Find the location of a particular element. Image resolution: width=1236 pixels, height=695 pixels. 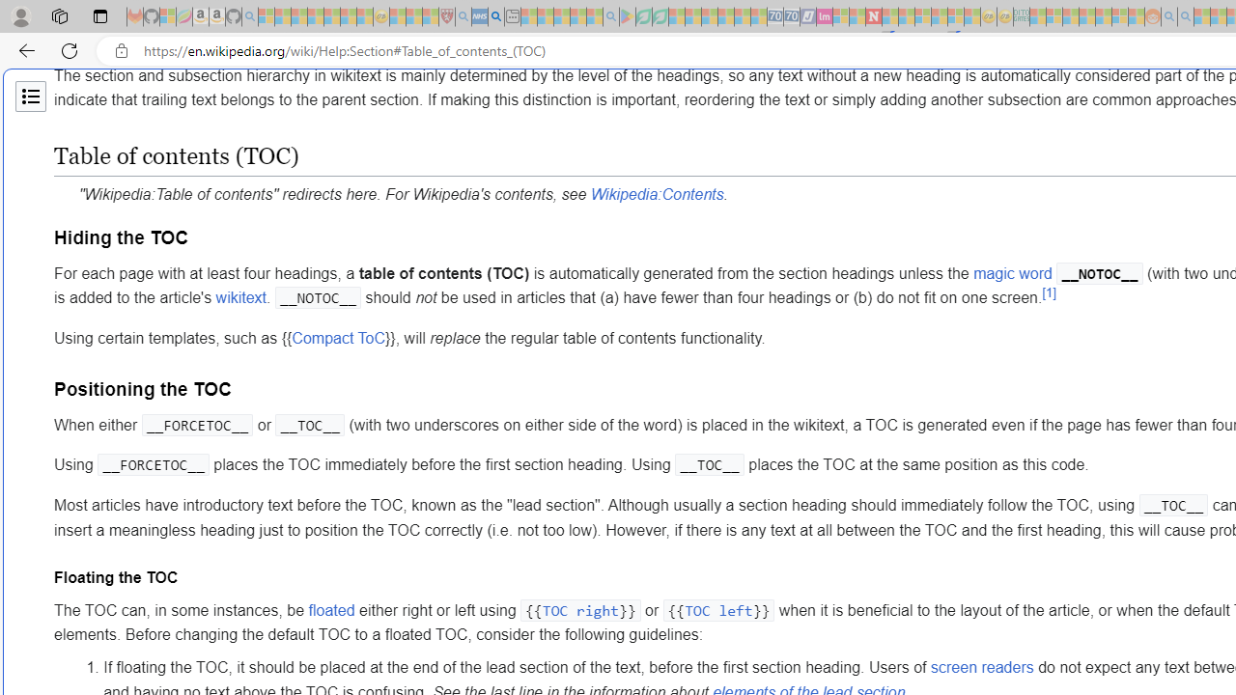

wikitext is located at coordinates (240, 298).